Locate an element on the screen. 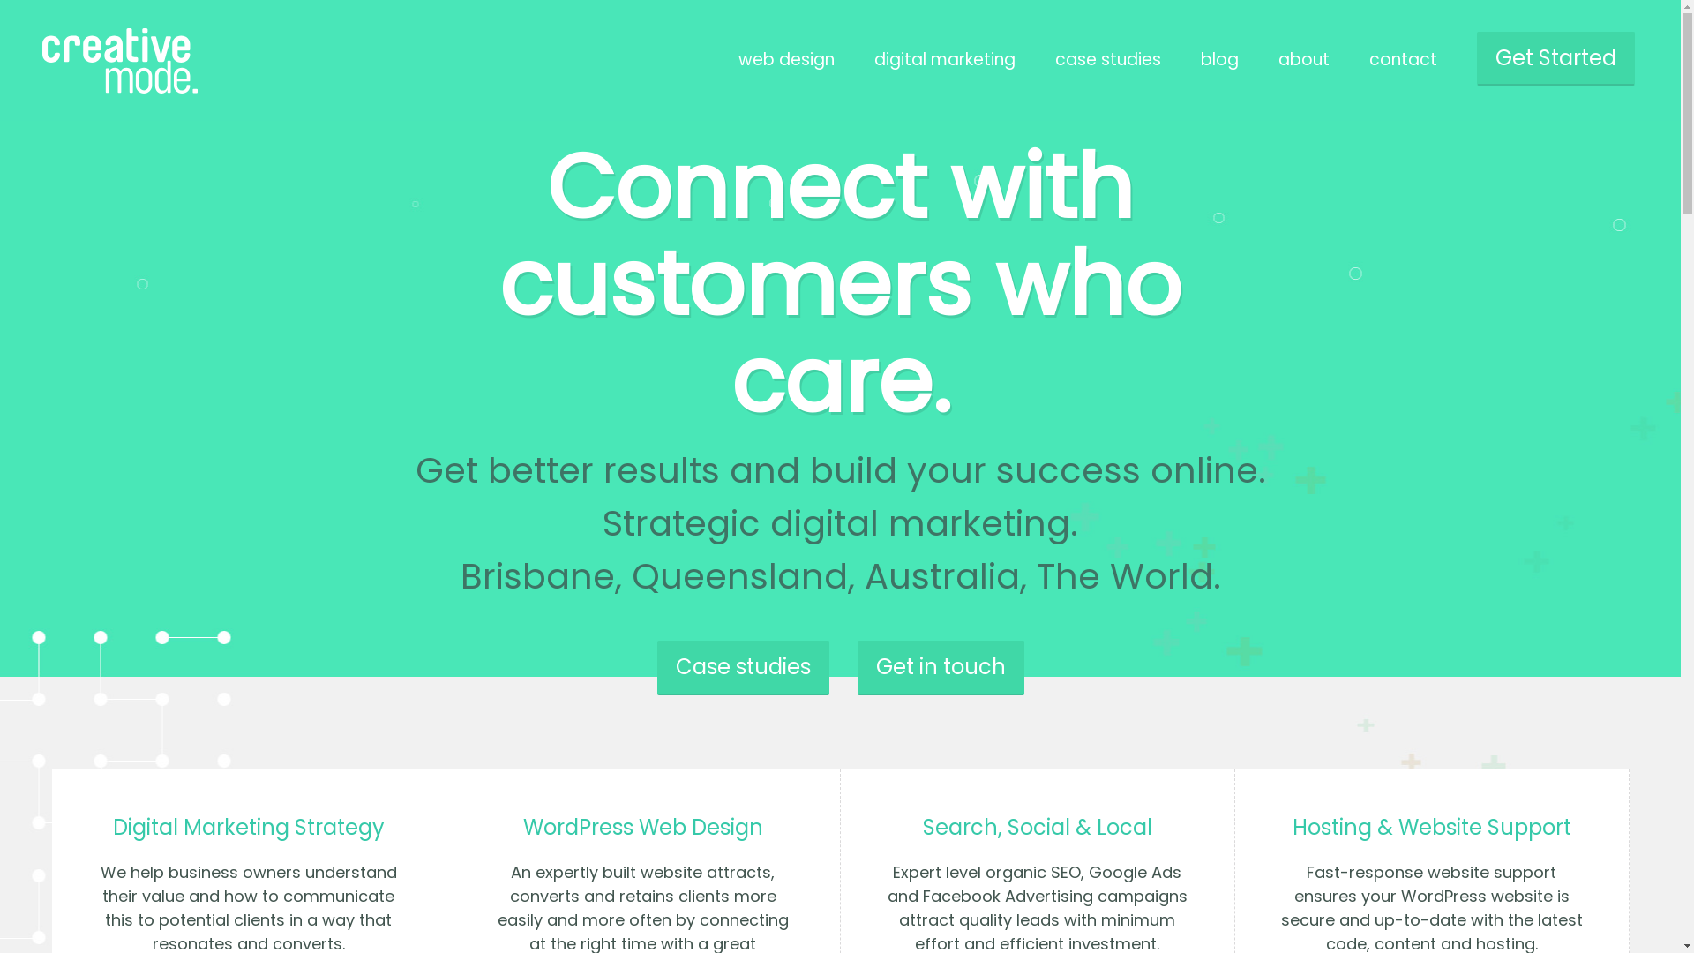  web design is located at coordinates (787, 60).